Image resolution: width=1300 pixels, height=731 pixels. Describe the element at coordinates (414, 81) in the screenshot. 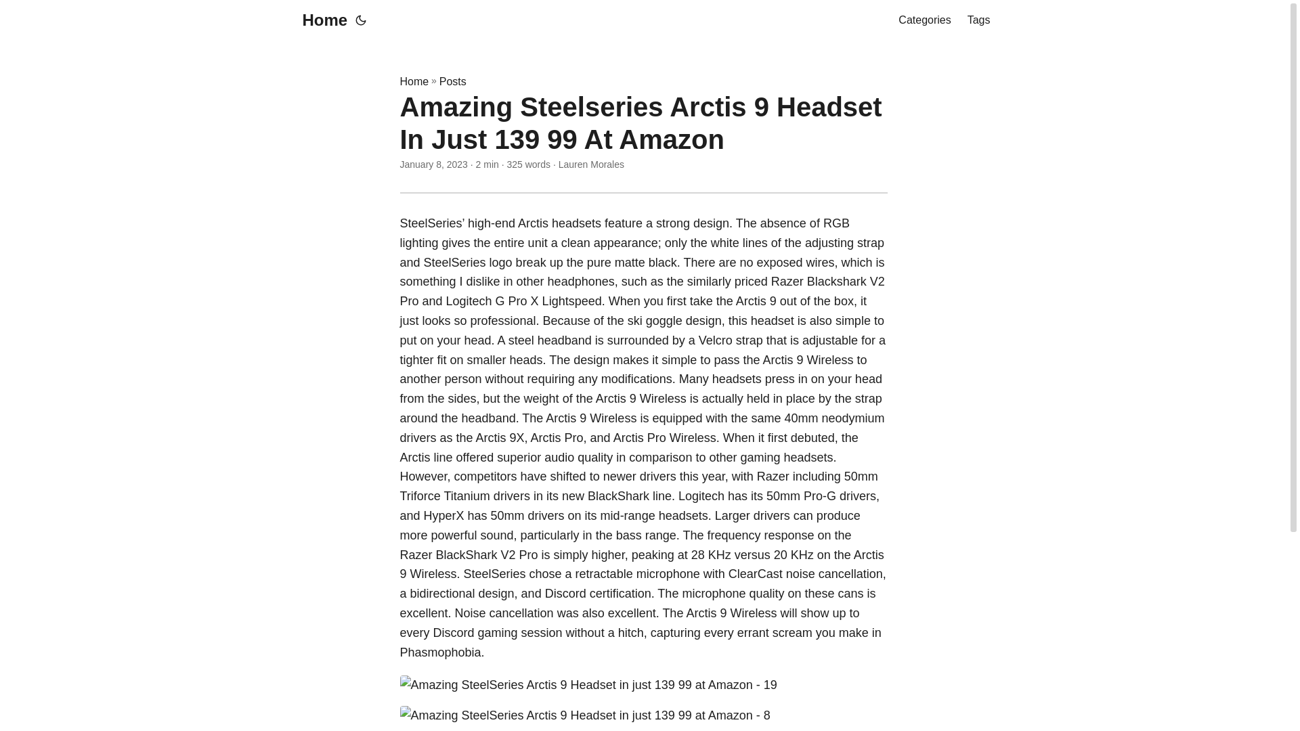

I see `Home` at that location.